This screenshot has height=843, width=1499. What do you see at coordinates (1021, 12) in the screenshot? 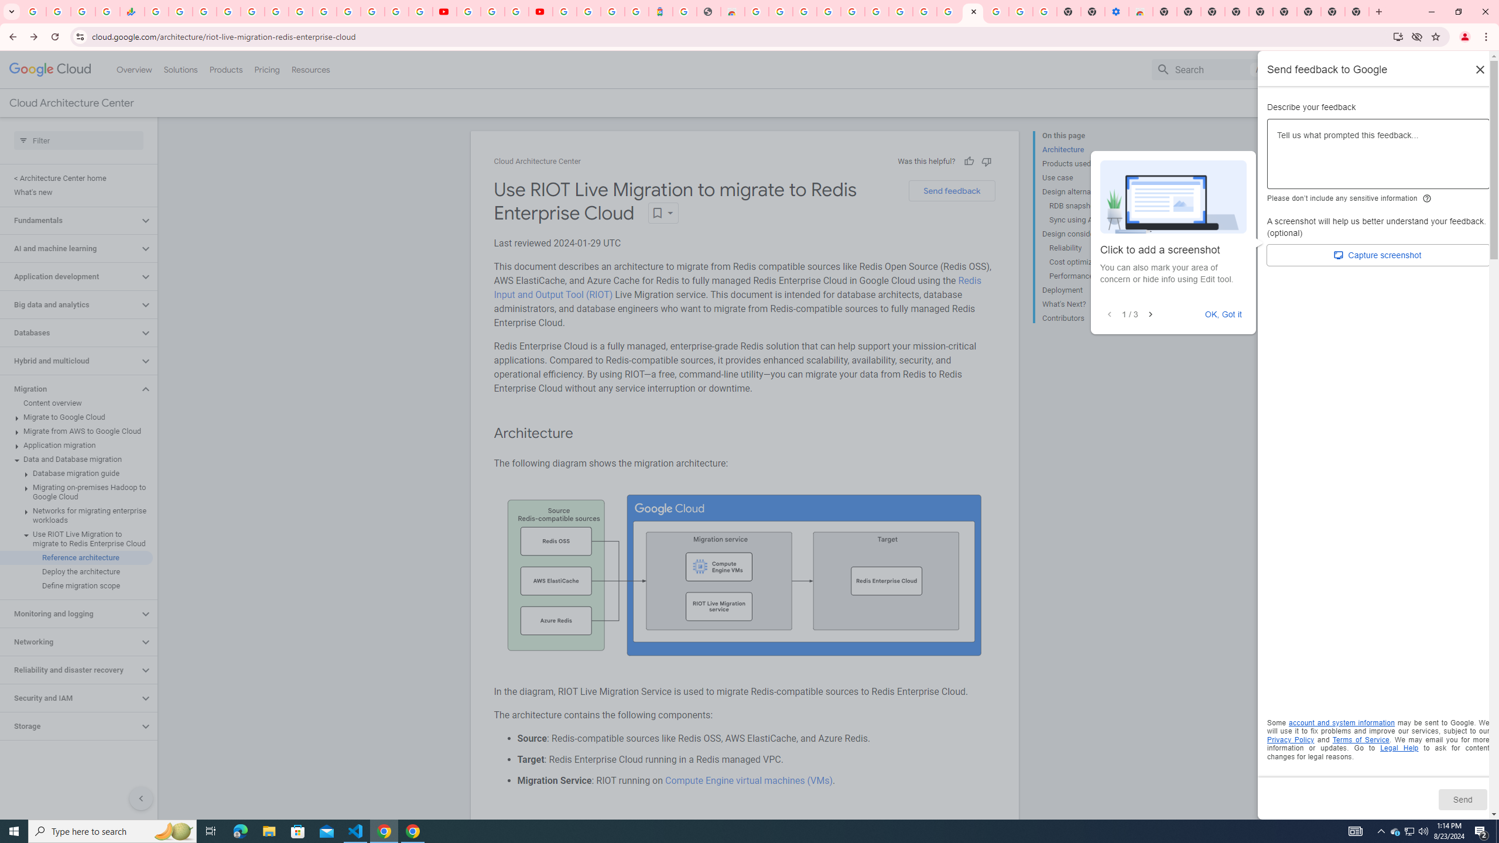
I see `Google Account Help` at bounding box center [1021, 12].